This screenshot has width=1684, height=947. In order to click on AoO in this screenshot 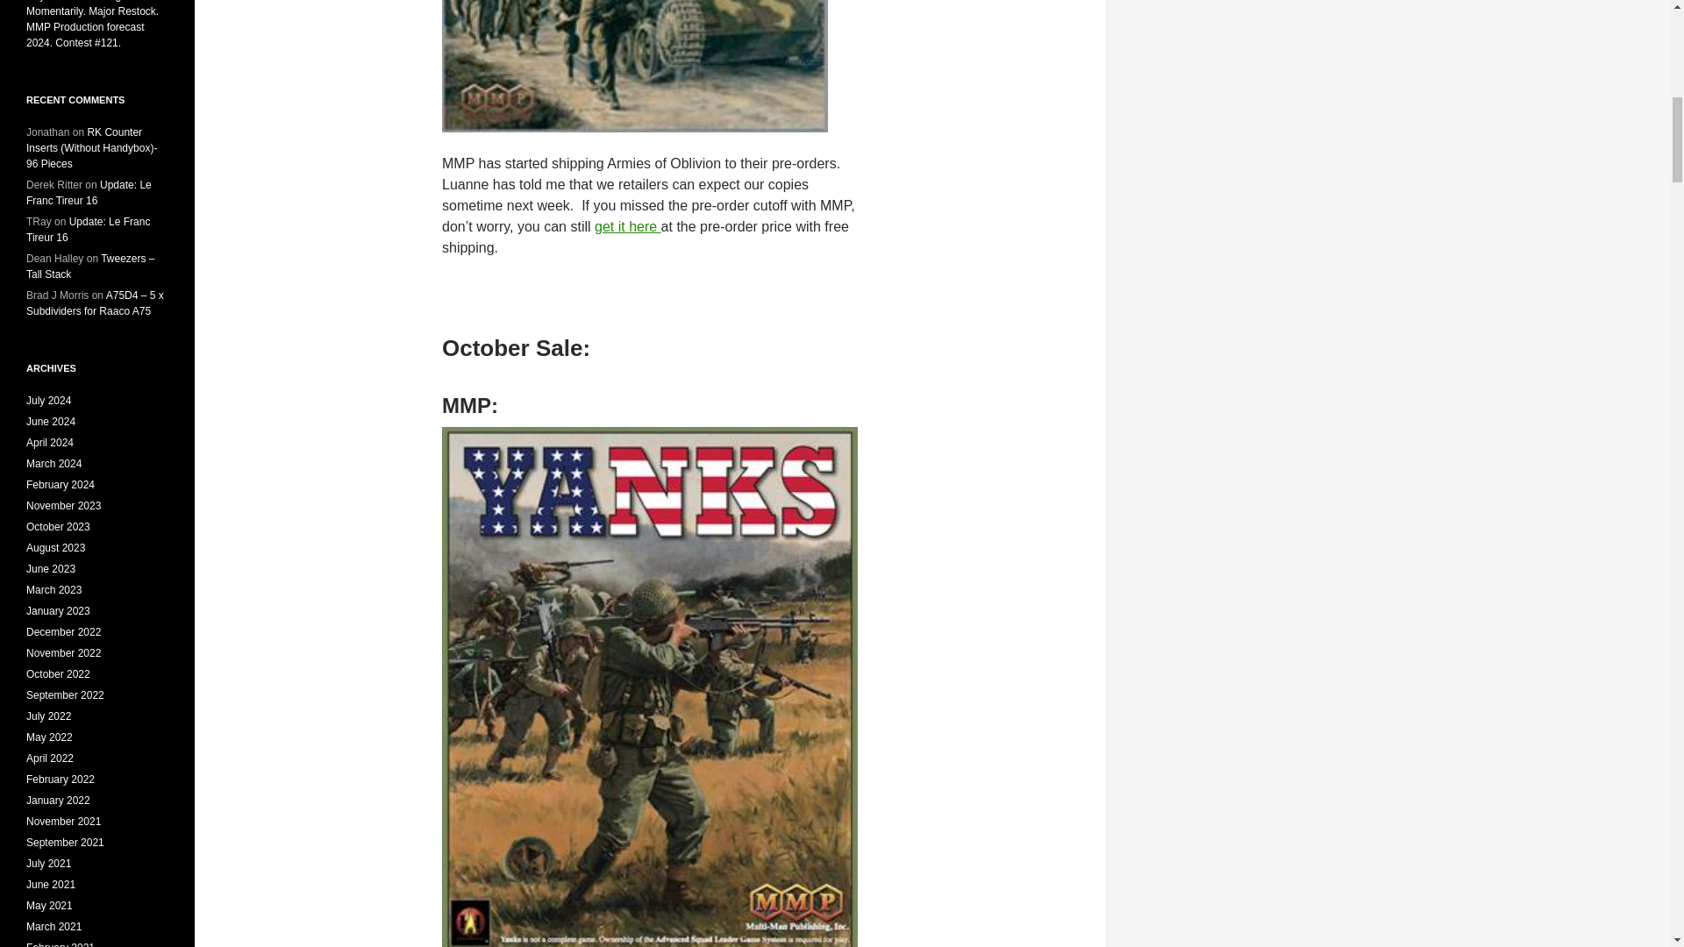, I will do `click(635, 67)`.